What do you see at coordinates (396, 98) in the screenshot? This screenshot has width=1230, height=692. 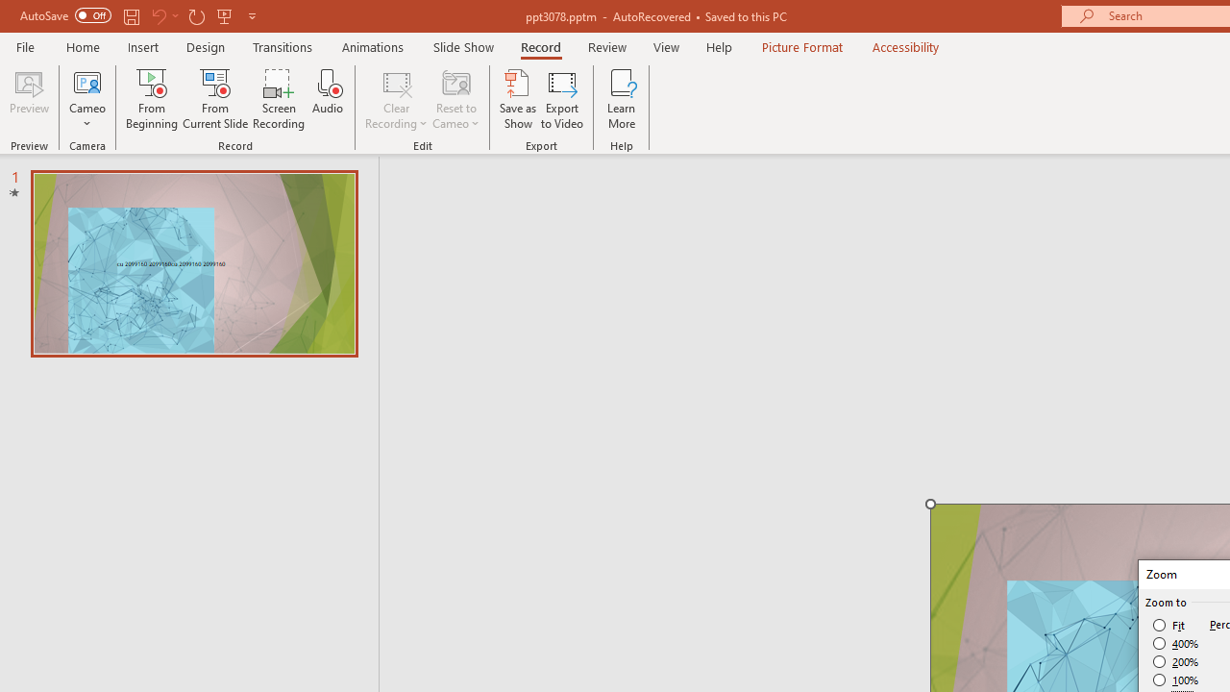 I see `Clear Recording` at bounding box center [396, 98].